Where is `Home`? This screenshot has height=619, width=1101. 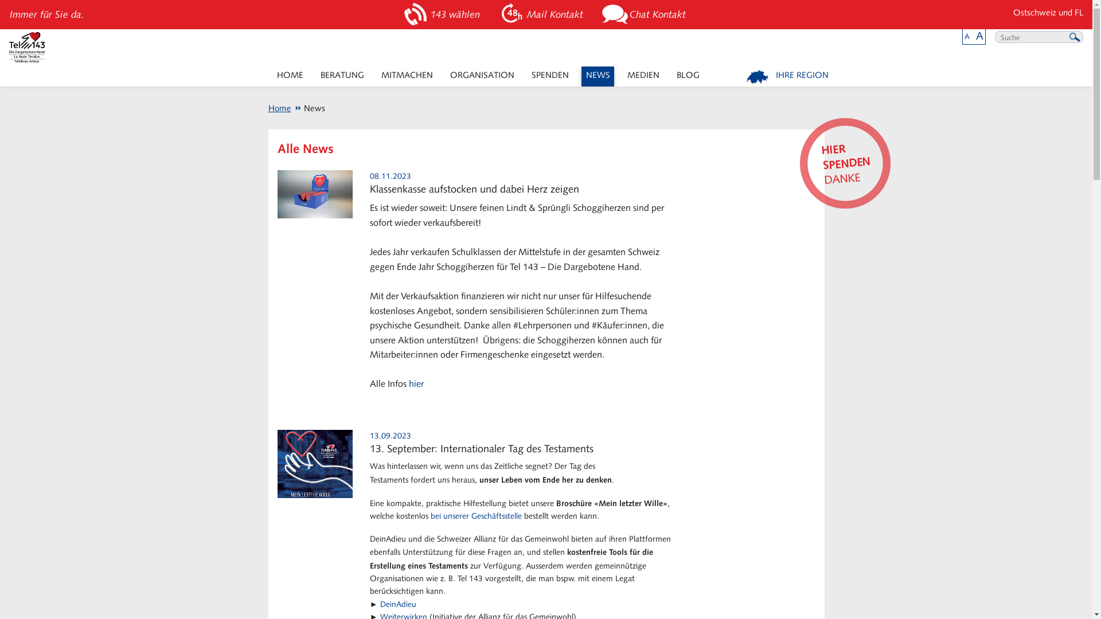 Home is located at coordinates (280, 108).